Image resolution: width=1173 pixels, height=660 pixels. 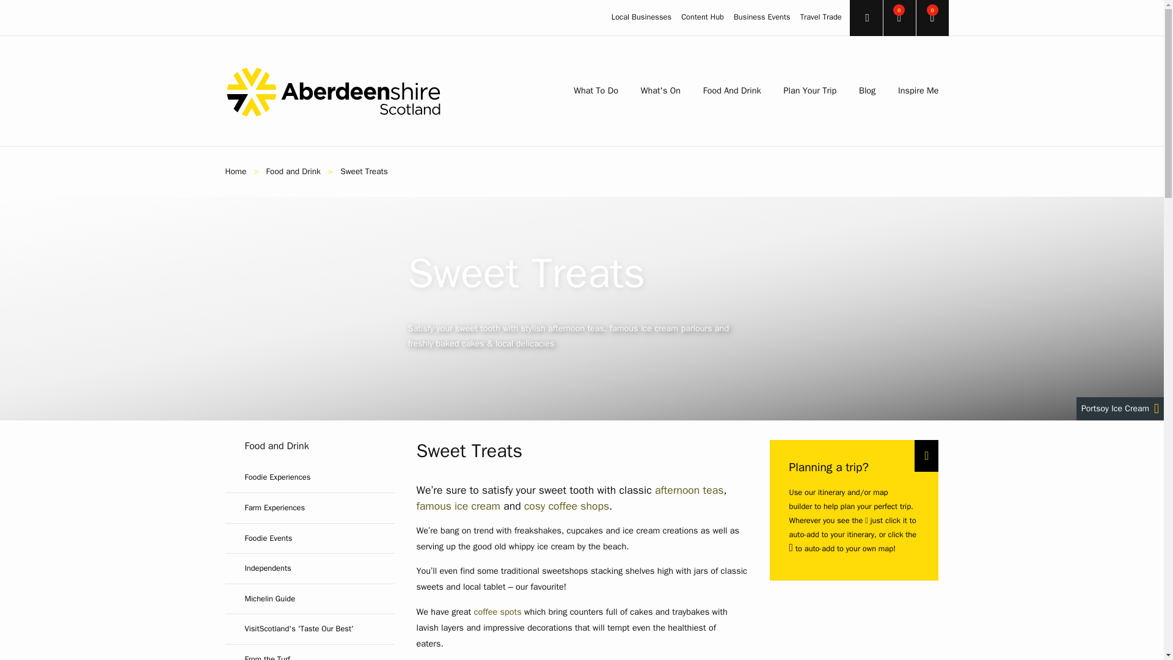 I want to click on Travel Trade, so click(x=821, y=17).